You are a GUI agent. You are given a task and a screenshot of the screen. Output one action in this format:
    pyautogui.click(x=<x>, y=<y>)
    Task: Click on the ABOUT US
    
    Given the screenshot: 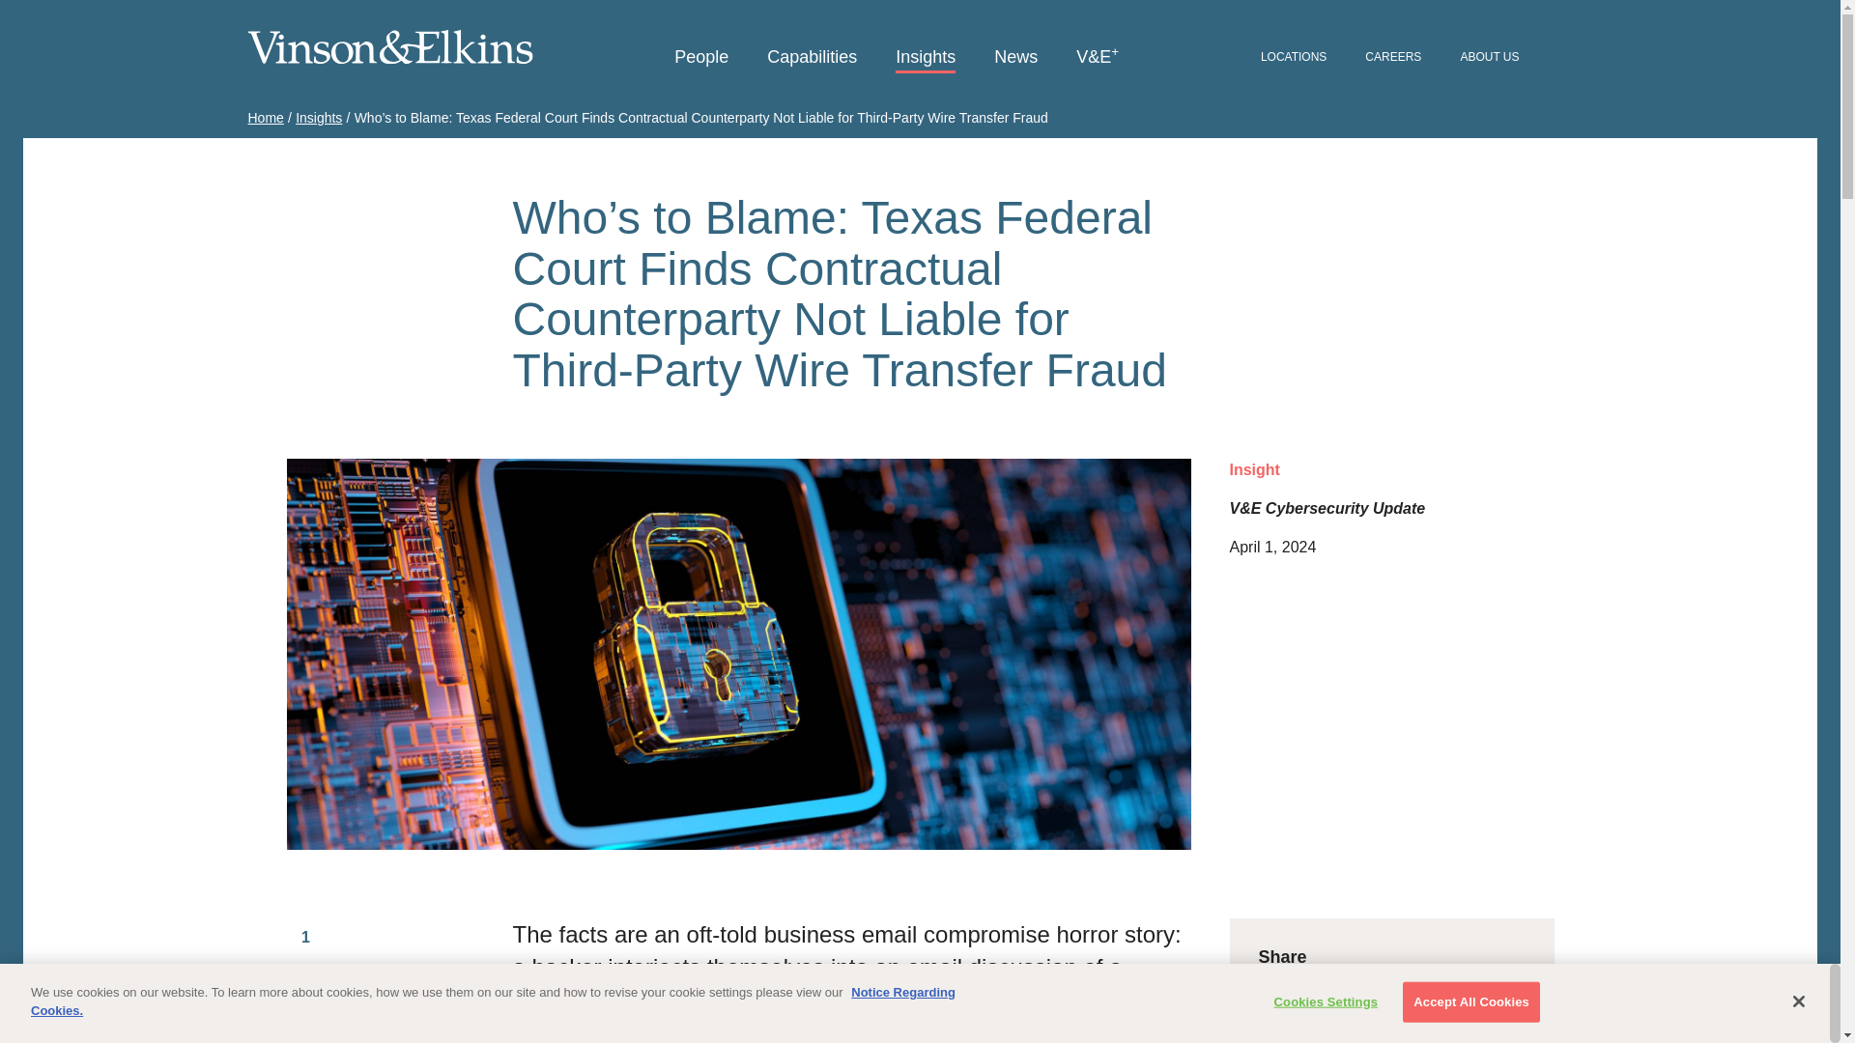 What is the action you would take?
    pyautogui.click(x=1490, y=58)
    